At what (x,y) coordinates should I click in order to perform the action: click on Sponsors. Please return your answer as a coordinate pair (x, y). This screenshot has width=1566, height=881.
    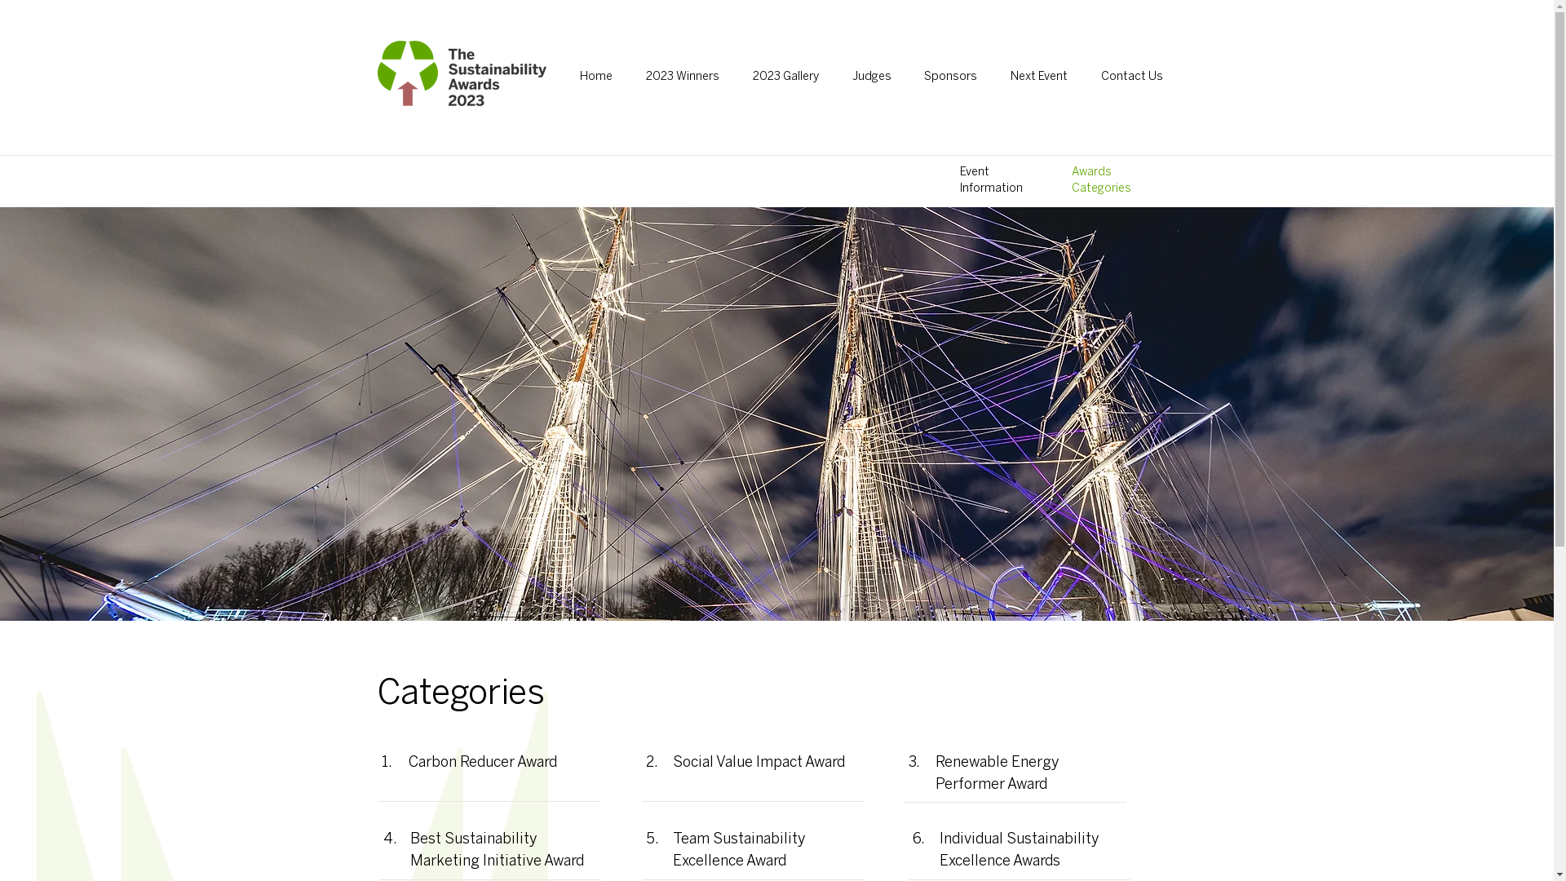
    Looking at the image, I should click on (951, 77).